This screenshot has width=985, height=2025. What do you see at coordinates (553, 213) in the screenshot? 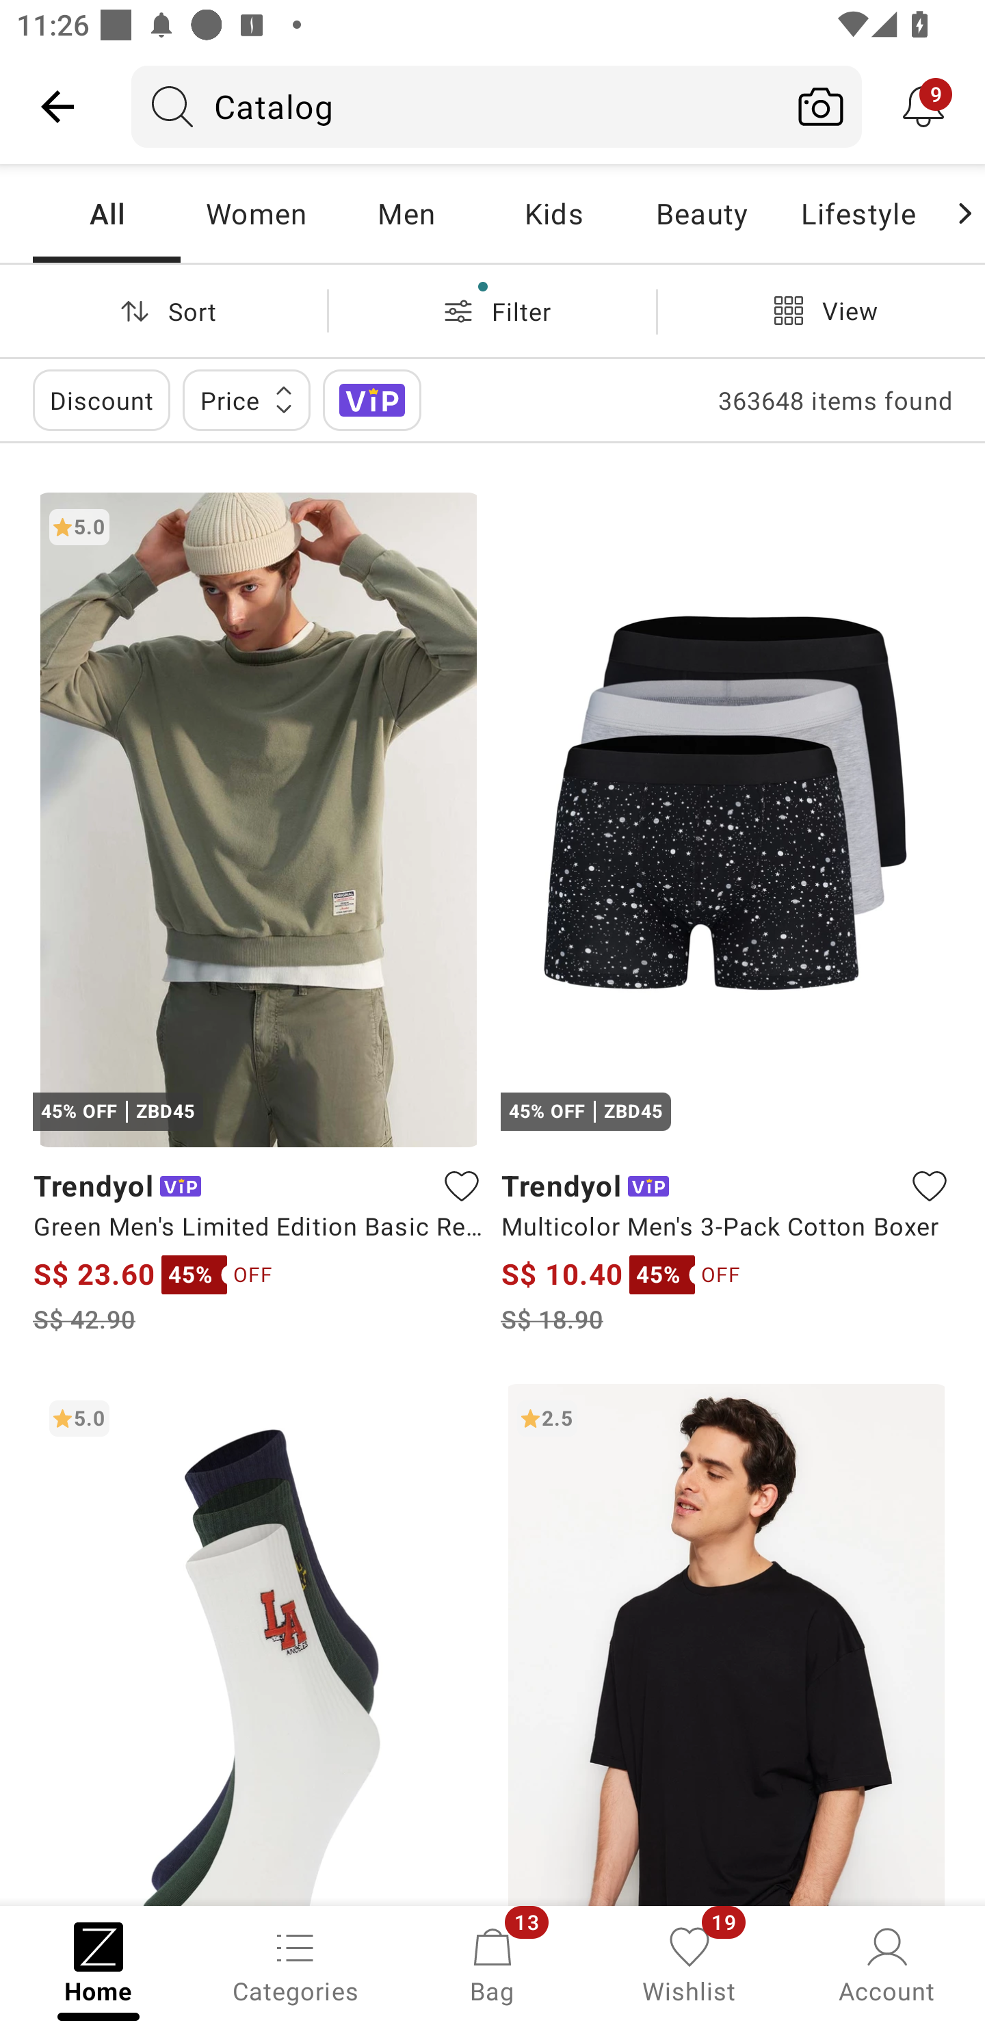
I see `Kids` at bounding box center [553, 213].